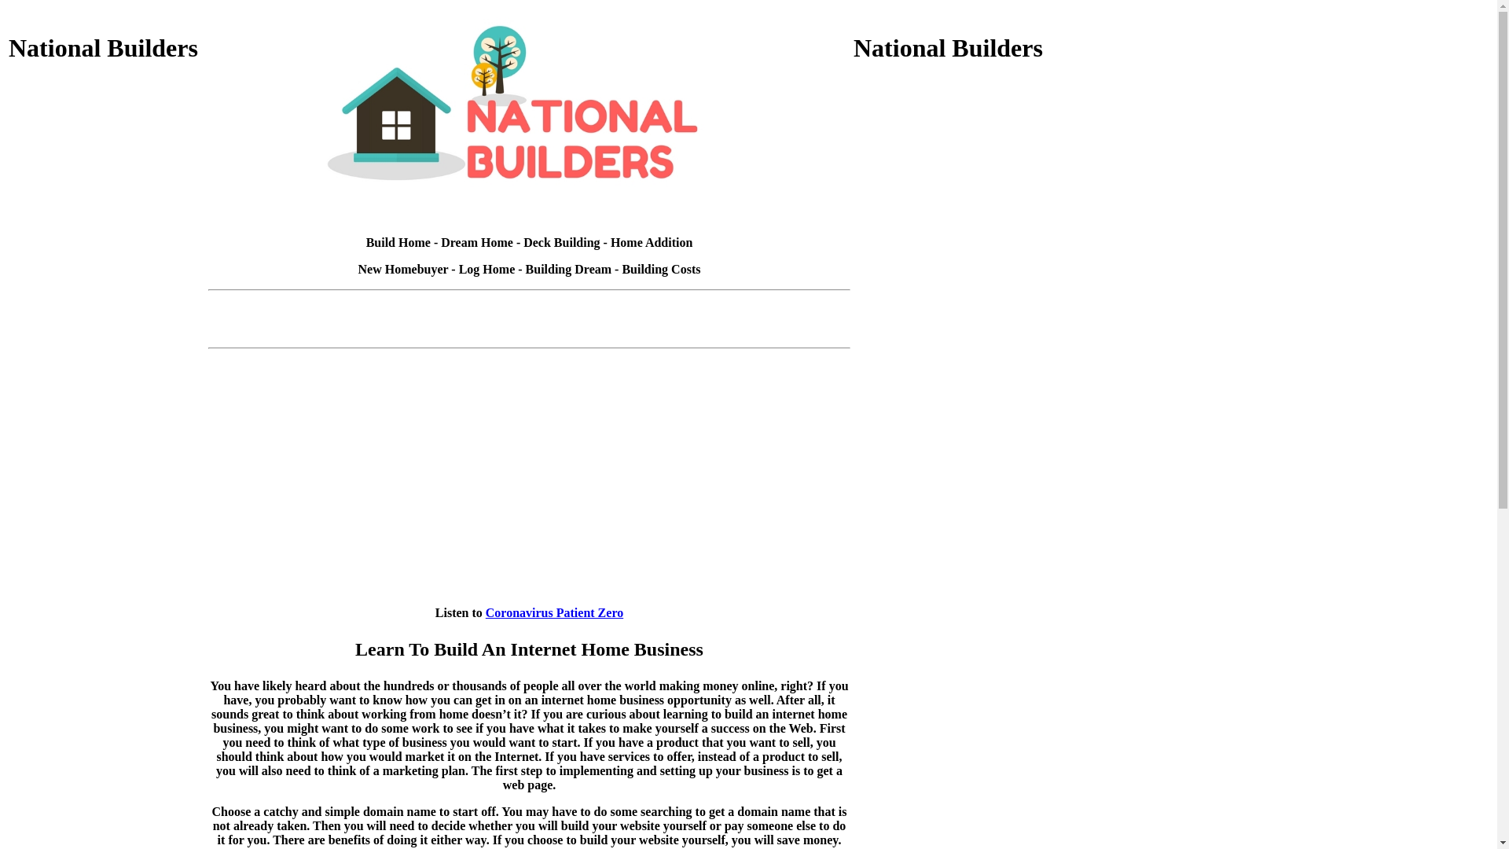 This screenshot has width=1509, height=849. Describe the element at coordinates (952, 186) in the screenshot. I see `Advertisement` at that location.